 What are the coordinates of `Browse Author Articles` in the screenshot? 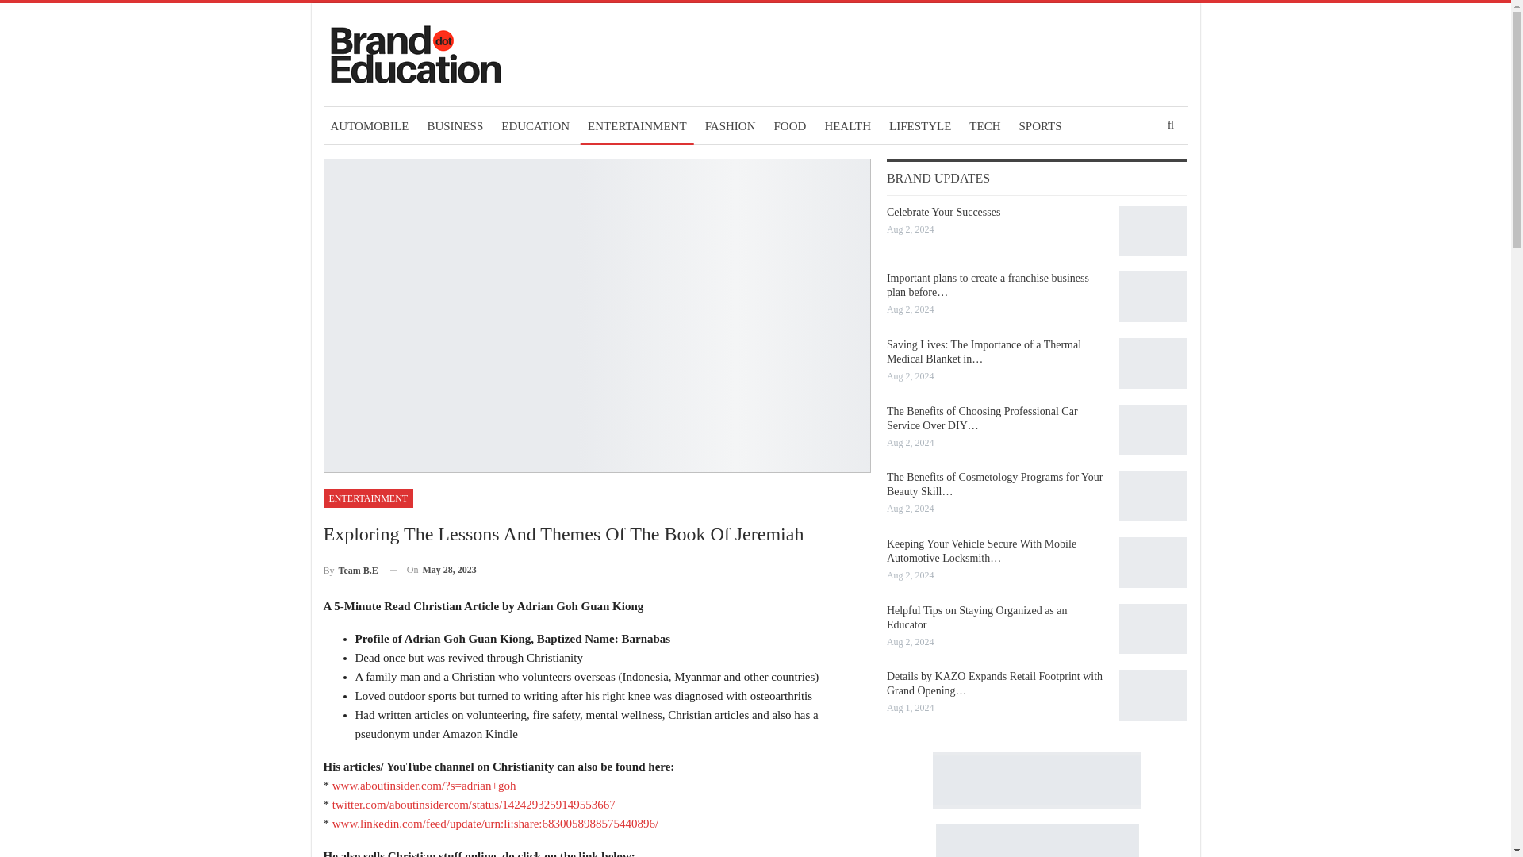 It's located at (351, 570).